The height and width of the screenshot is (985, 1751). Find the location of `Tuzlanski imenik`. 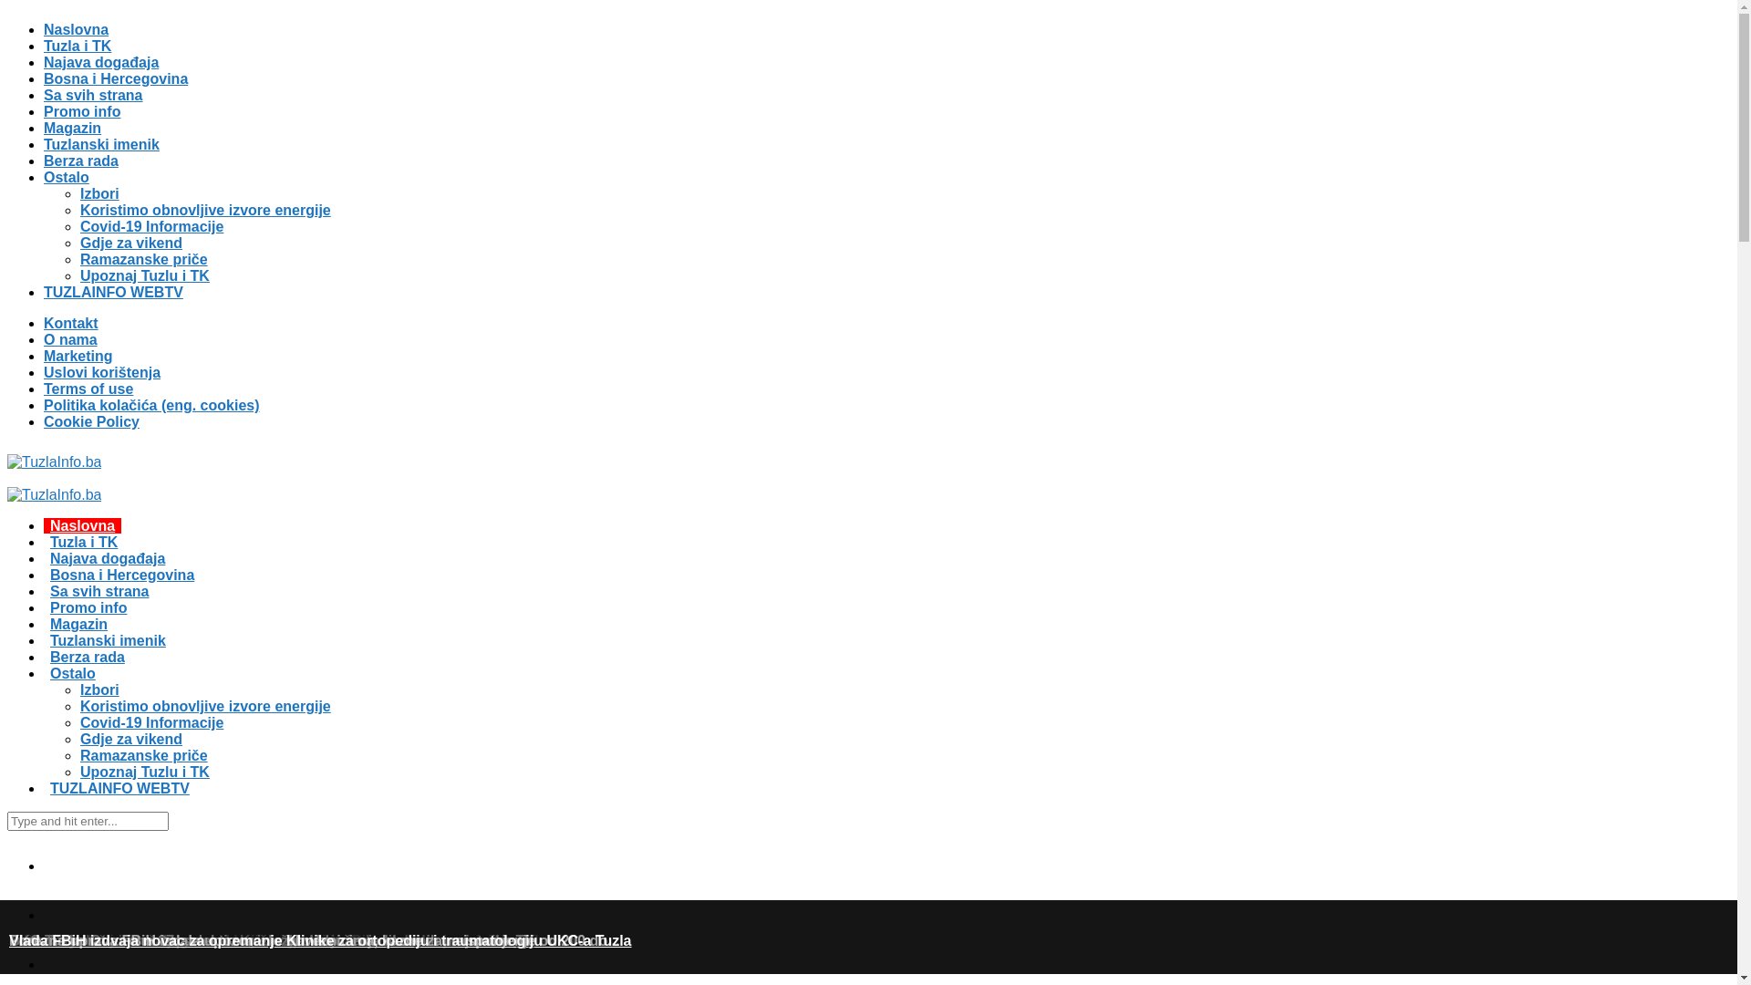

Tuzlanski imenik is located at coordinates (102, 144).